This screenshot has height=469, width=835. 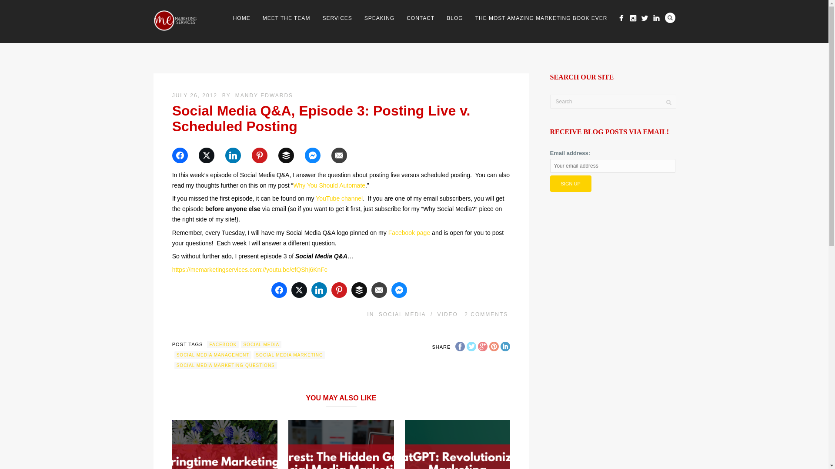 I want to click on Share on Facebook, so click(x=184, y=155).